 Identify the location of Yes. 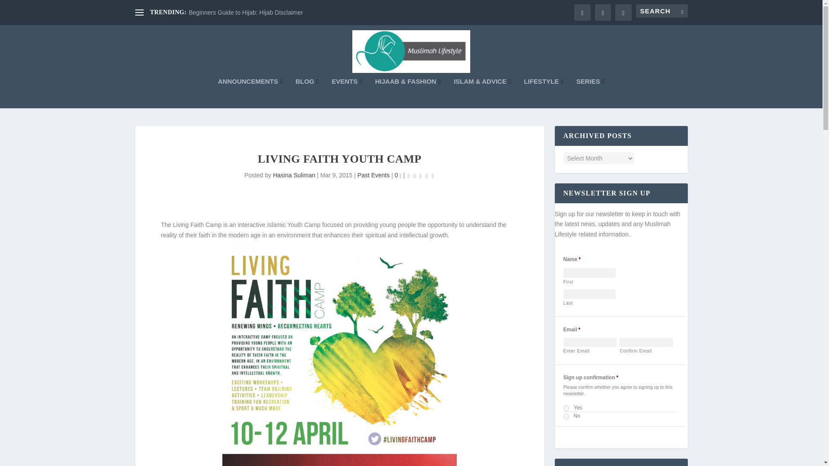
(566, 408).